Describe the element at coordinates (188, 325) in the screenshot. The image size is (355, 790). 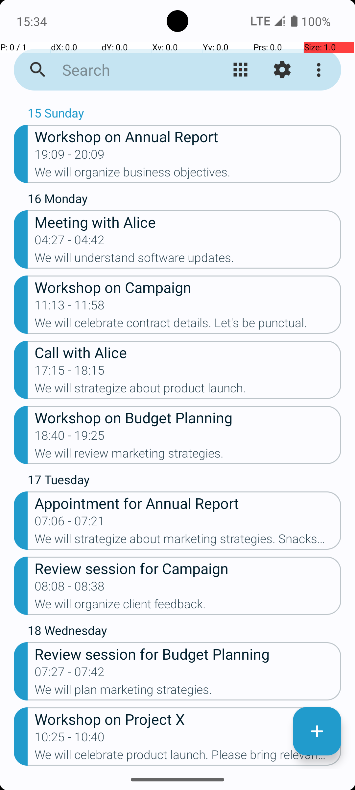
I see `We will celebrate contract details. Let's be punctual.` at that location.